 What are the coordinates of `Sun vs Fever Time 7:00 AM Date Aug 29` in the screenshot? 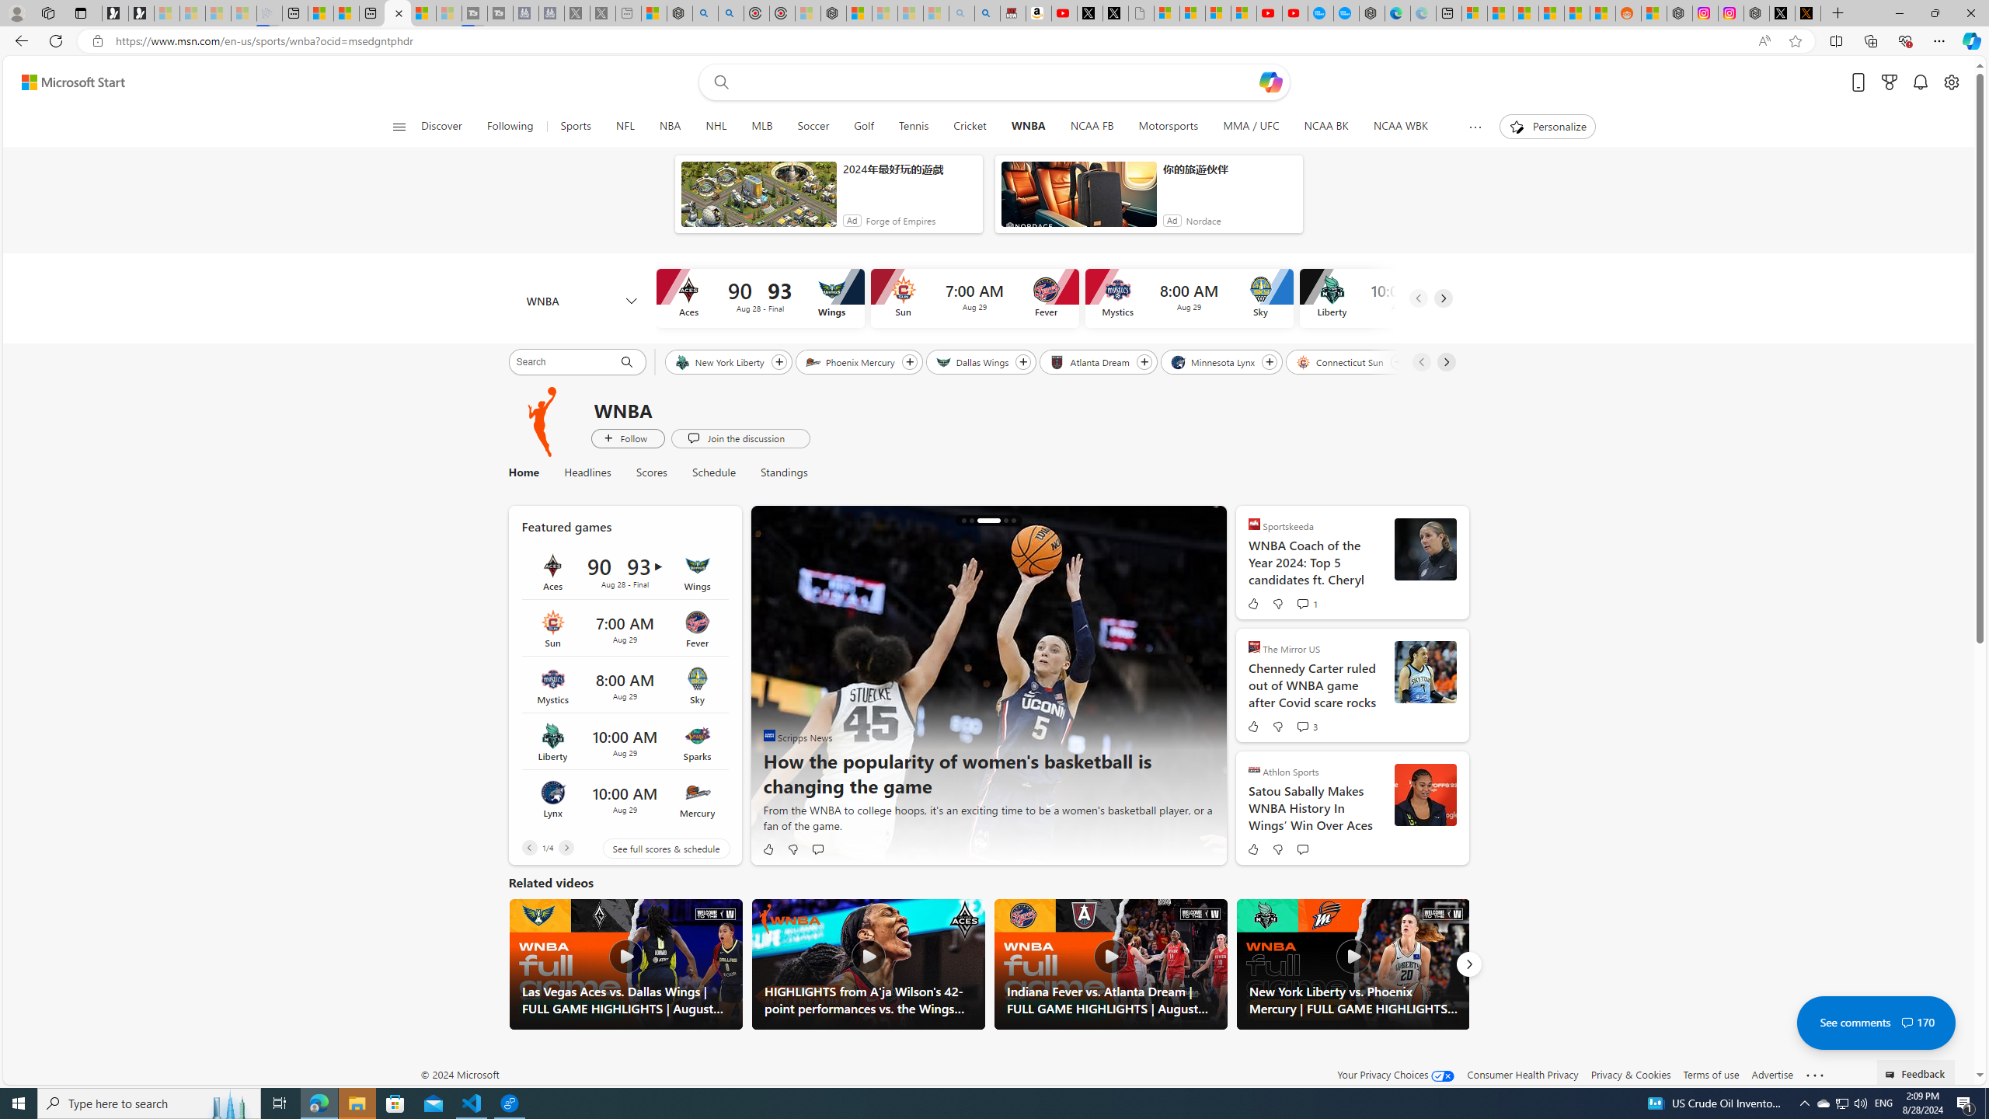 It's located at (624, 628).